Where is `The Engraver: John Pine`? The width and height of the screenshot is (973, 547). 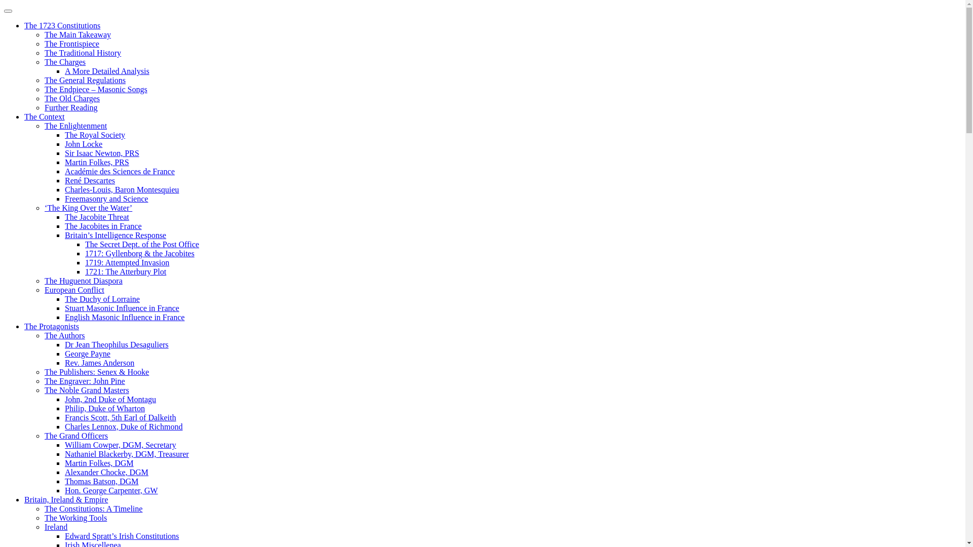
The Engraver: John Pine is located at coordinates (85, 381).